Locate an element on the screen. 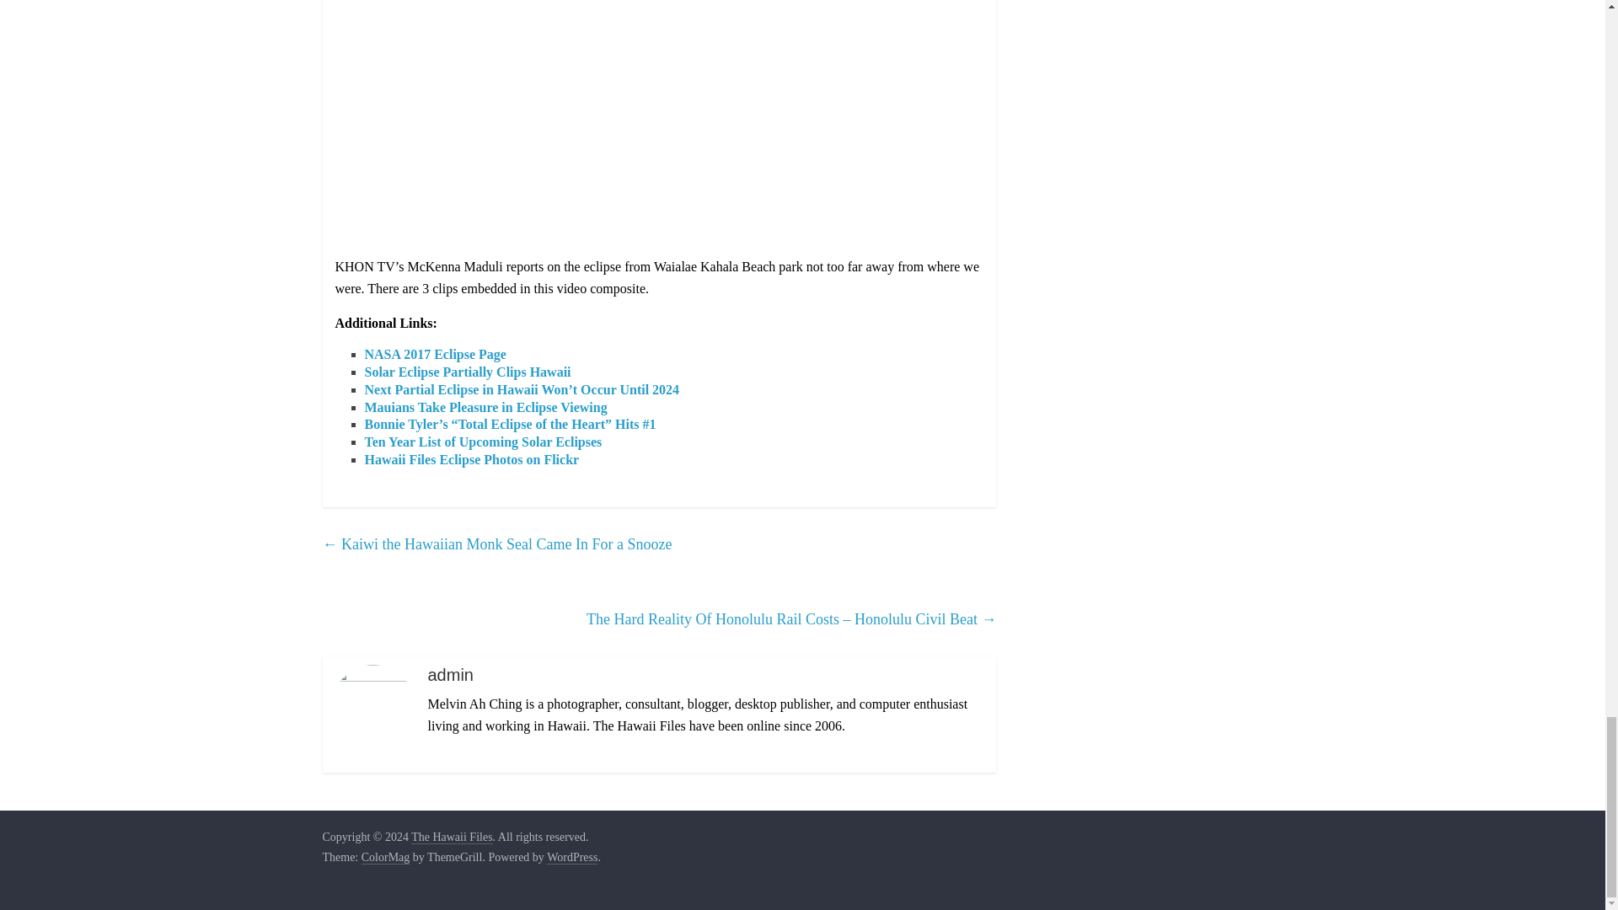 The width and height of the screenshot is (1618, 910). WordPress is located at coordinates (571, 858).